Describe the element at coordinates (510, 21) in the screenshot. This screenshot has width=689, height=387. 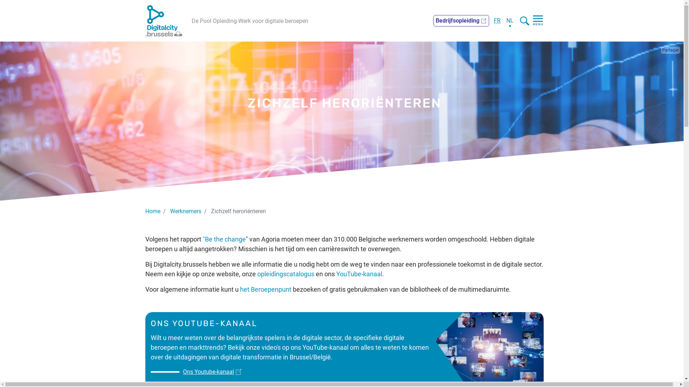
I see `NL` at that location.